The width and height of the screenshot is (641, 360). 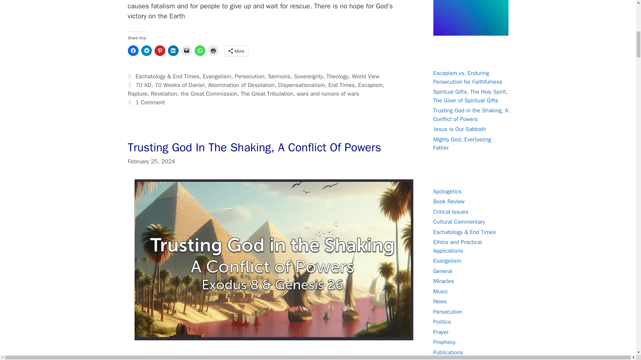 What do you see at coordinates (213, 51) in the screenshot?
I see `Click to print` at bounding box center [213, 51].